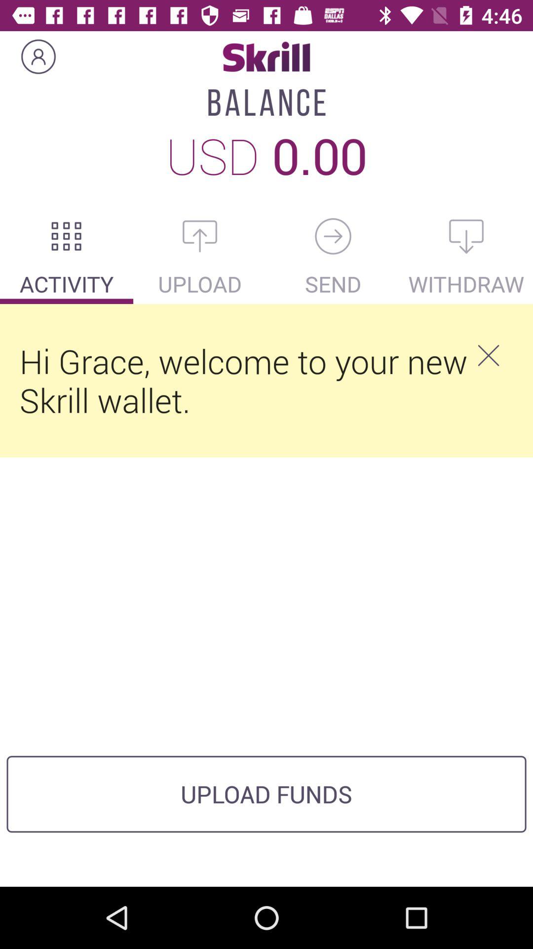 This screenshot has height=949, width=533. Describe the element at coordinates (488, 355) in the screenshot. I see `open icon to the right of hi grace welcome` at that location.